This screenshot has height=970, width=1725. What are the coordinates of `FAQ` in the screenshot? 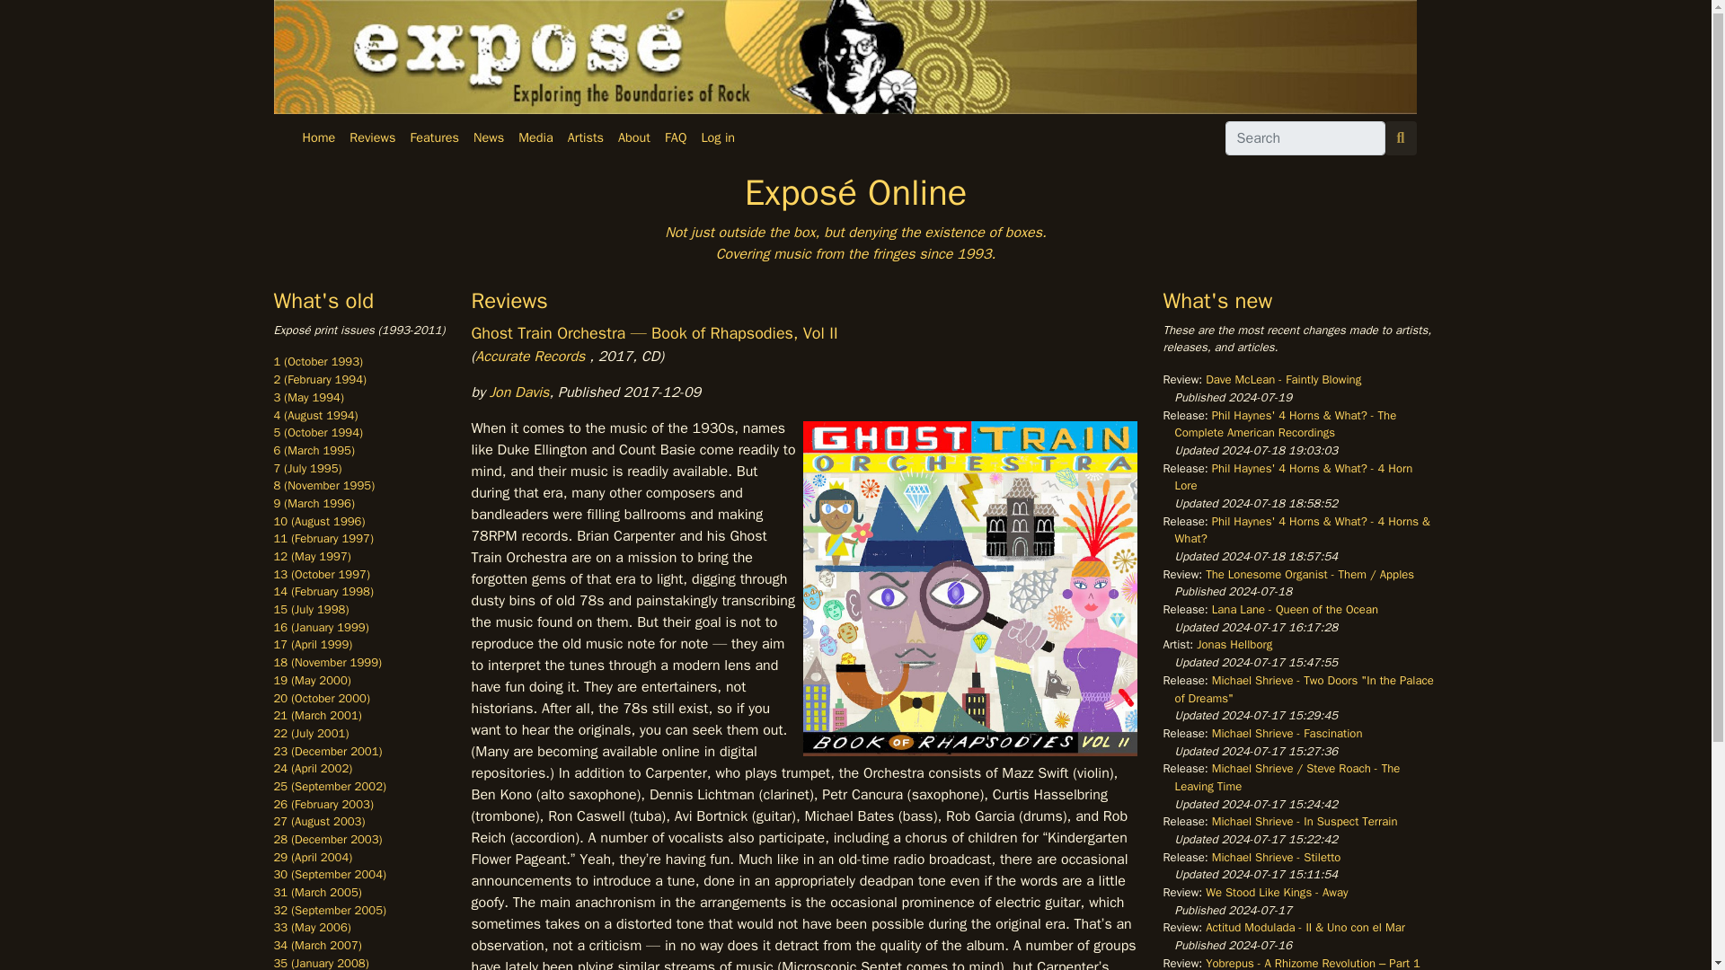 It's located at (675, 138).